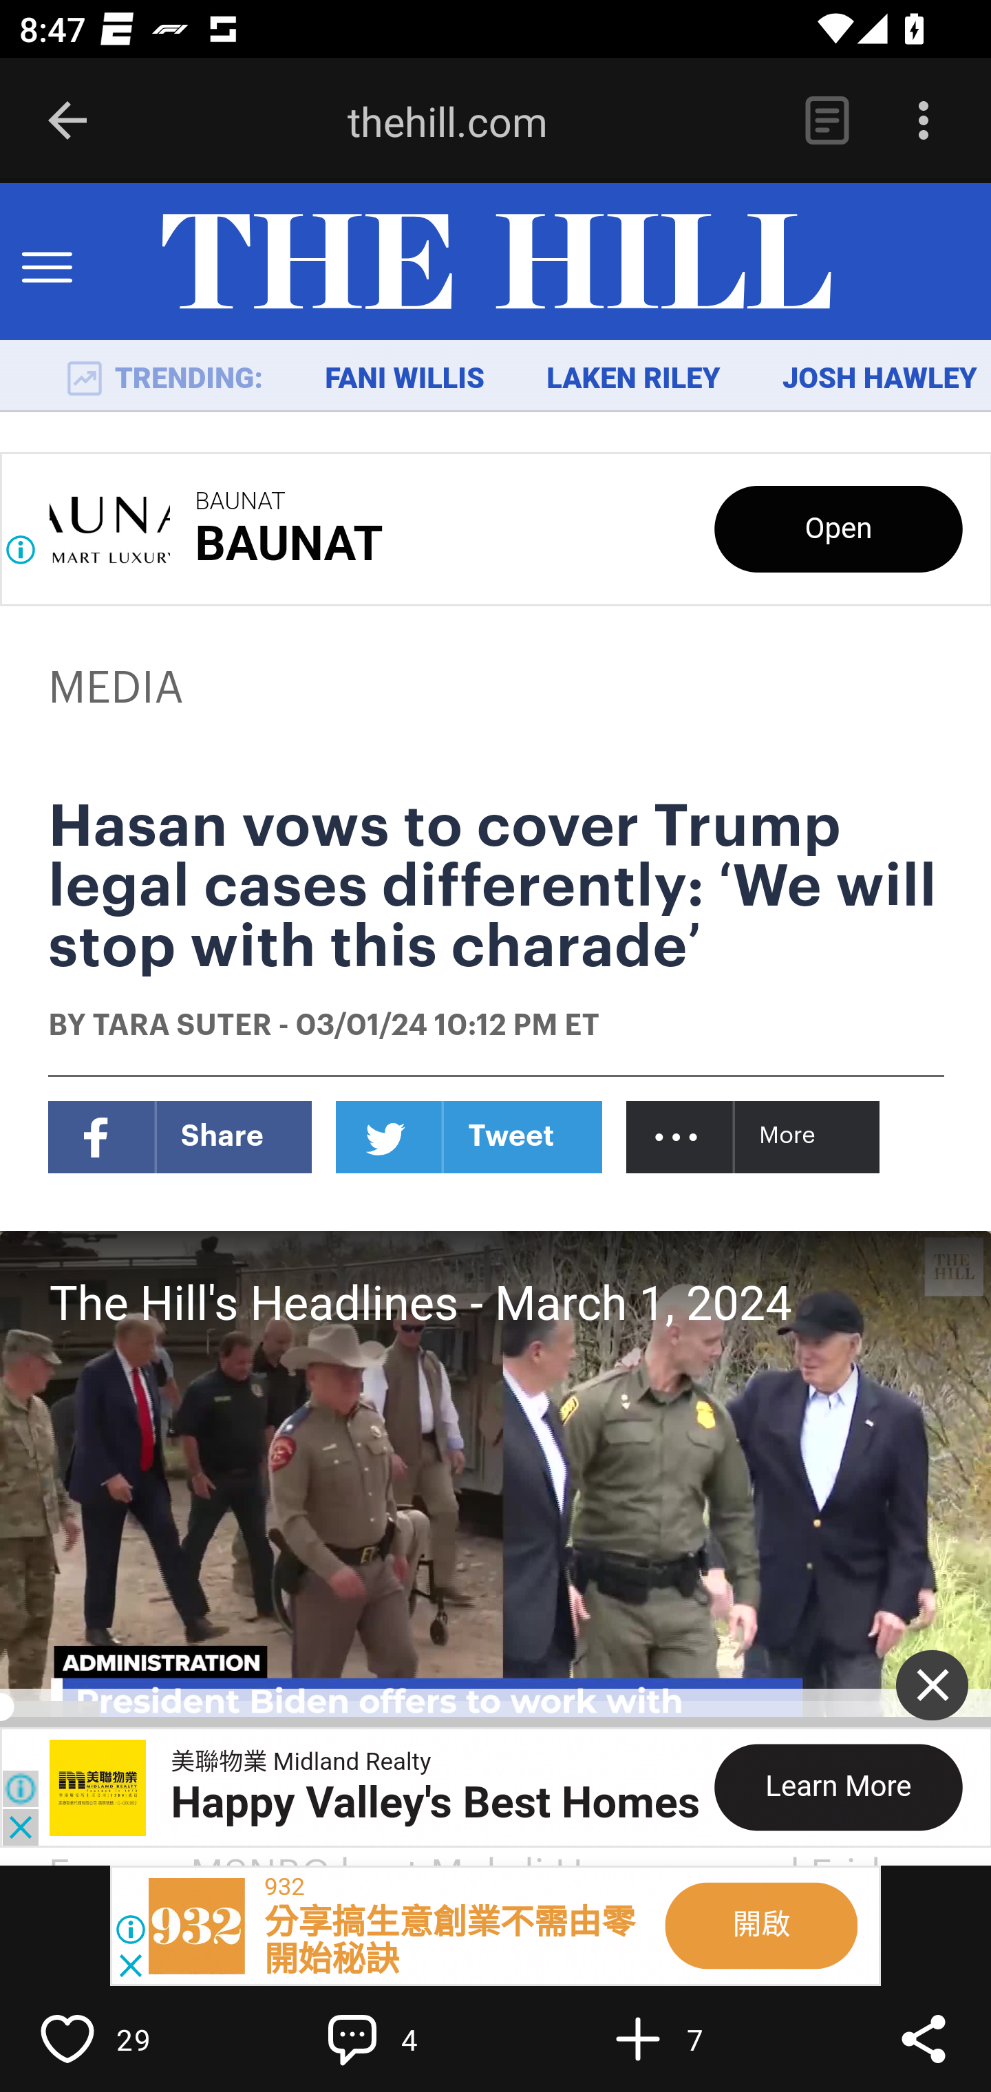 The height and width of the screenshot is (2092, 991). Describe the element at coordinates (633, 379) in the screenshot. I see `LAKEN RILEY` at that location.